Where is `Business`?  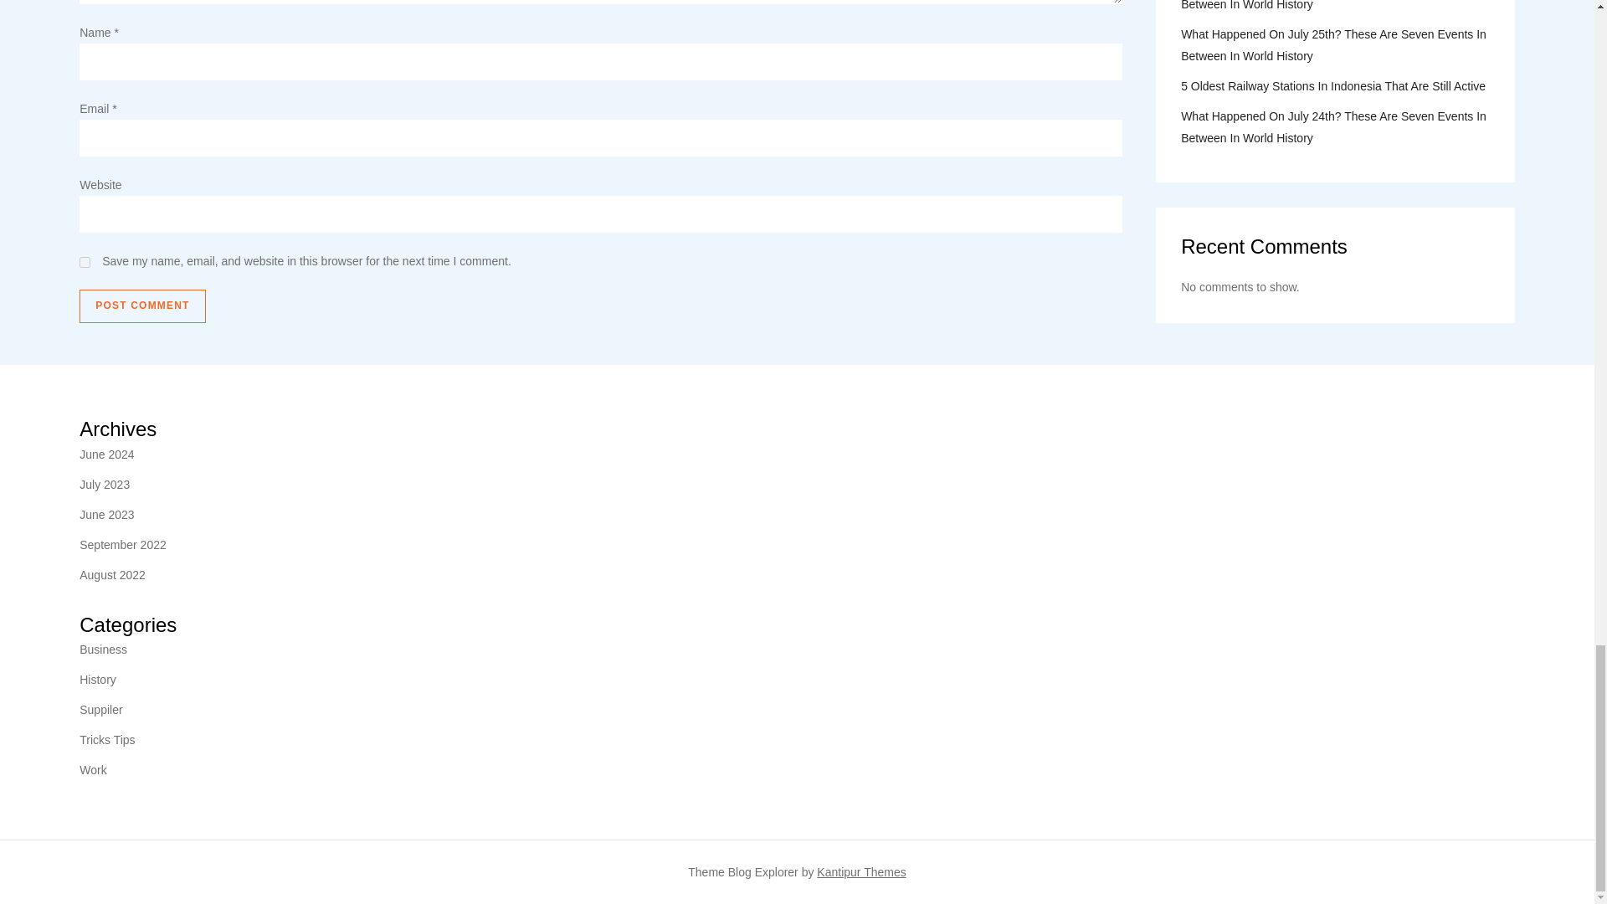 Business is located at coordinates (102, 650).